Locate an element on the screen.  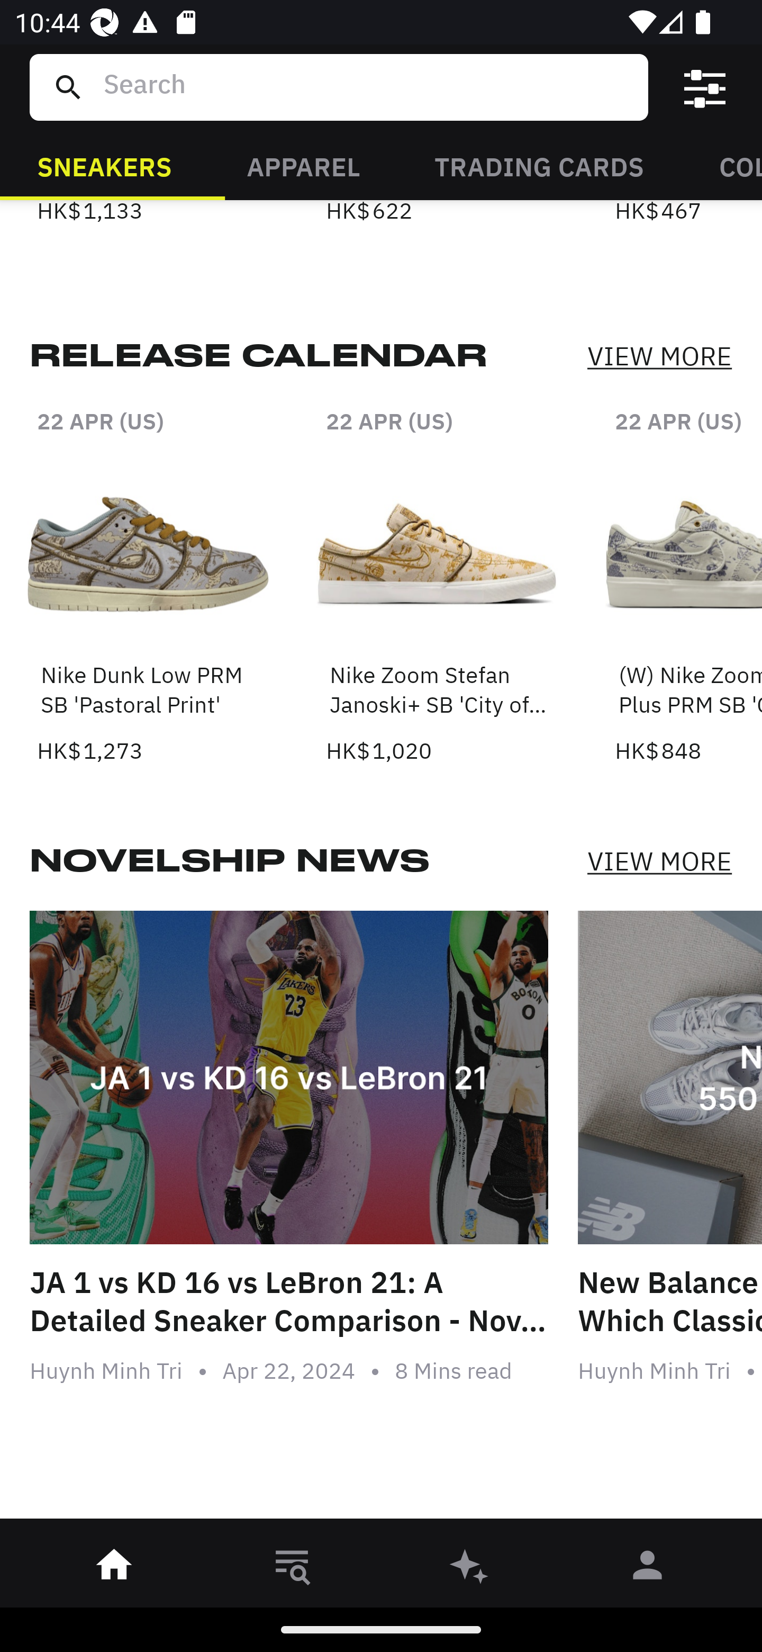
VIEW MORE is located at coordinates (659, 357).